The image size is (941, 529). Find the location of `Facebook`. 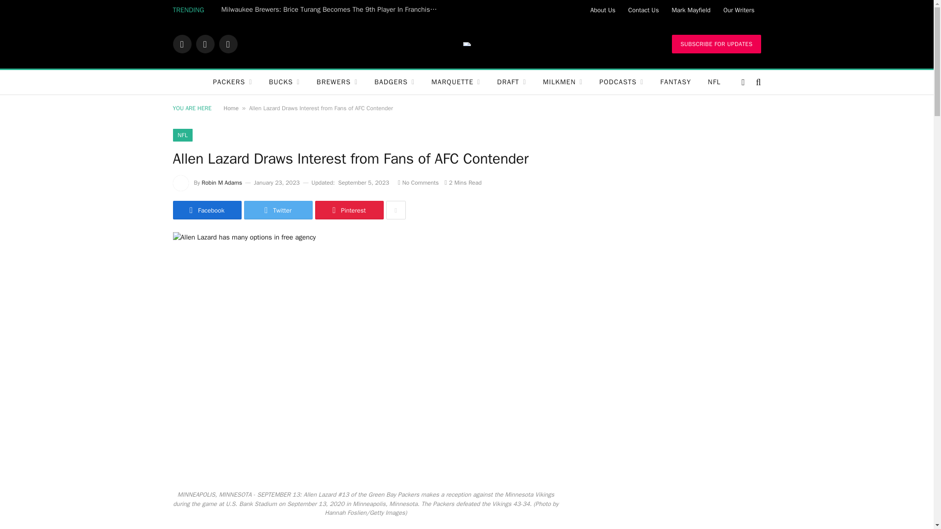

Facebook is located at coordinates (181, 44).